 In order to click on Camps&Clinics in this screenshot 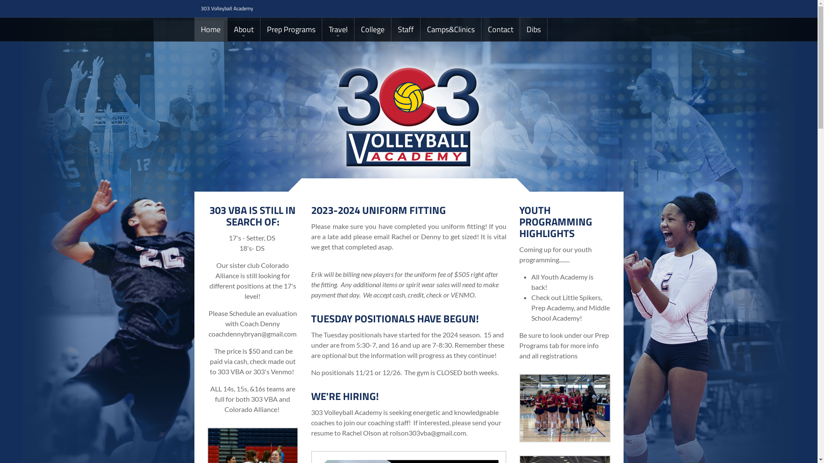, I will do `click(451, 29)`.